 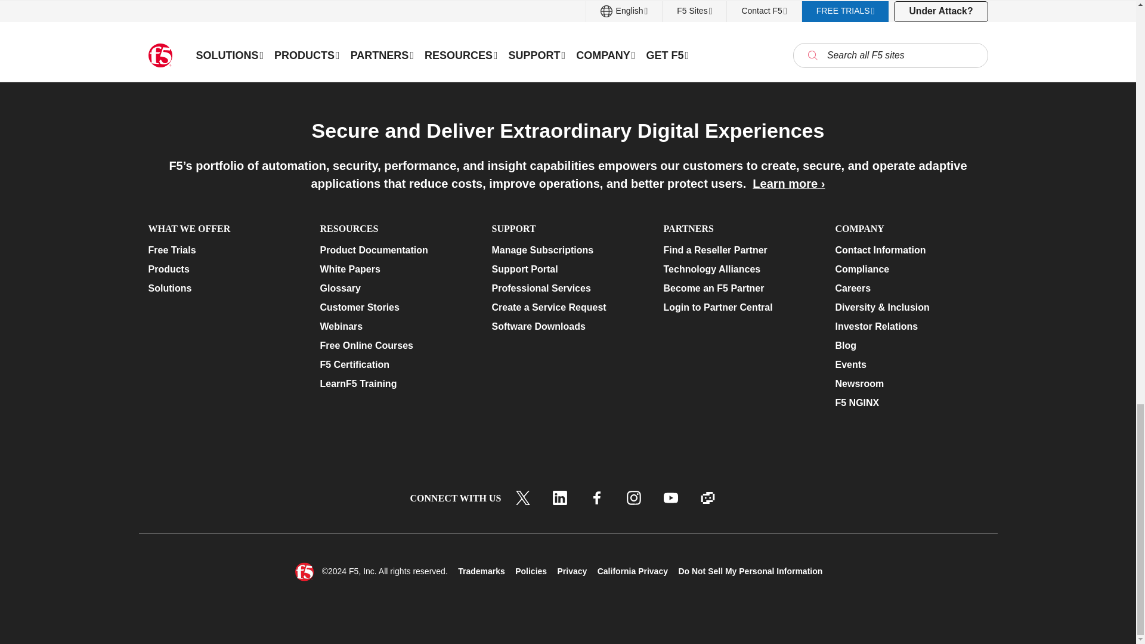 I want to click on Webinars, so click(x=395, y=327).